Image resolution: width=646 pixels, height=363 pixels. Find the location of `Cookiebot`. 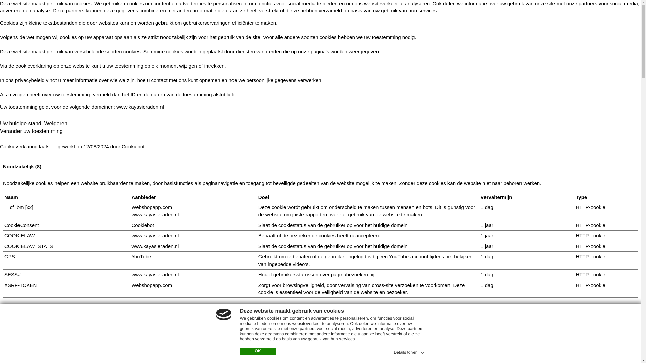

Cookiebot is located at coordinates (133, 146).